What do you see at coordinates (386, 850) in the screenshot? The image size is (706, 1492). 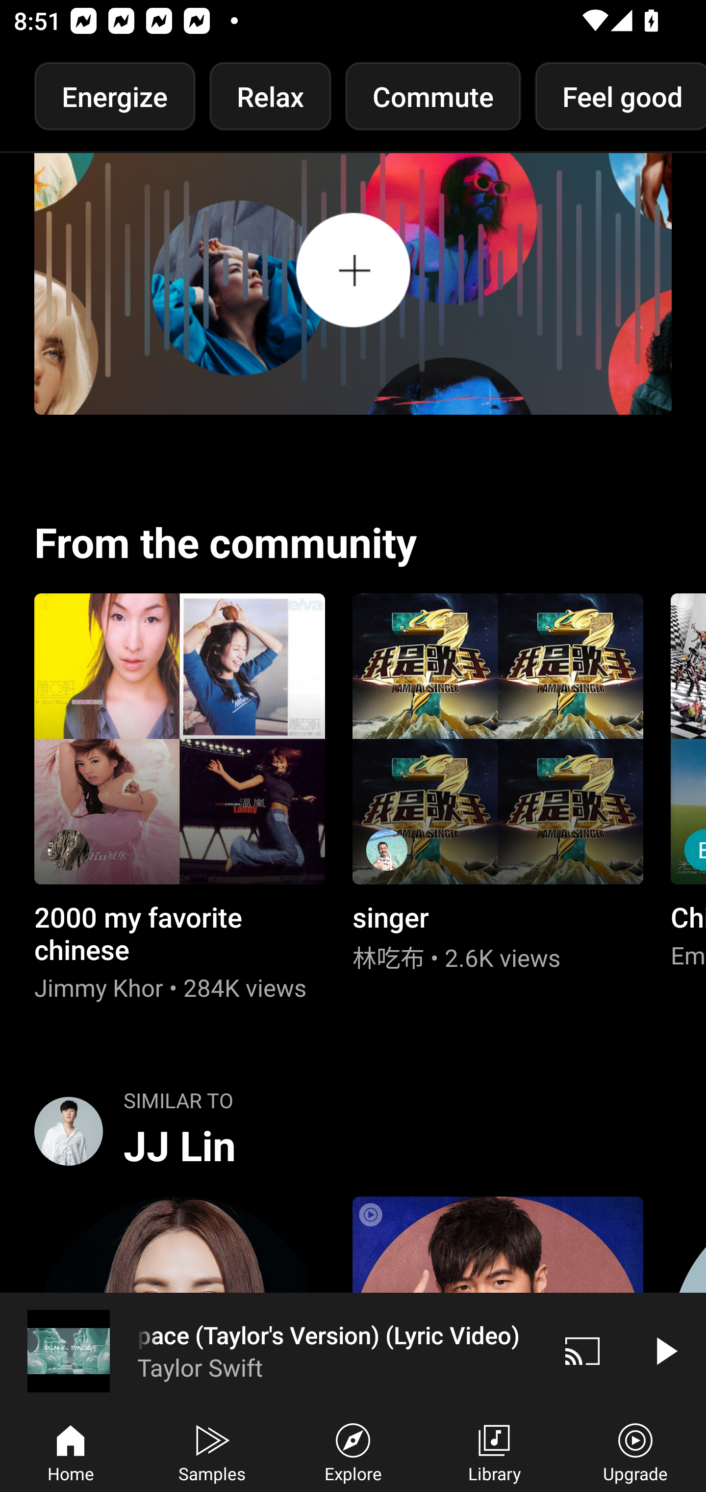 I see `林吃布` at bounding box center [386, 850].